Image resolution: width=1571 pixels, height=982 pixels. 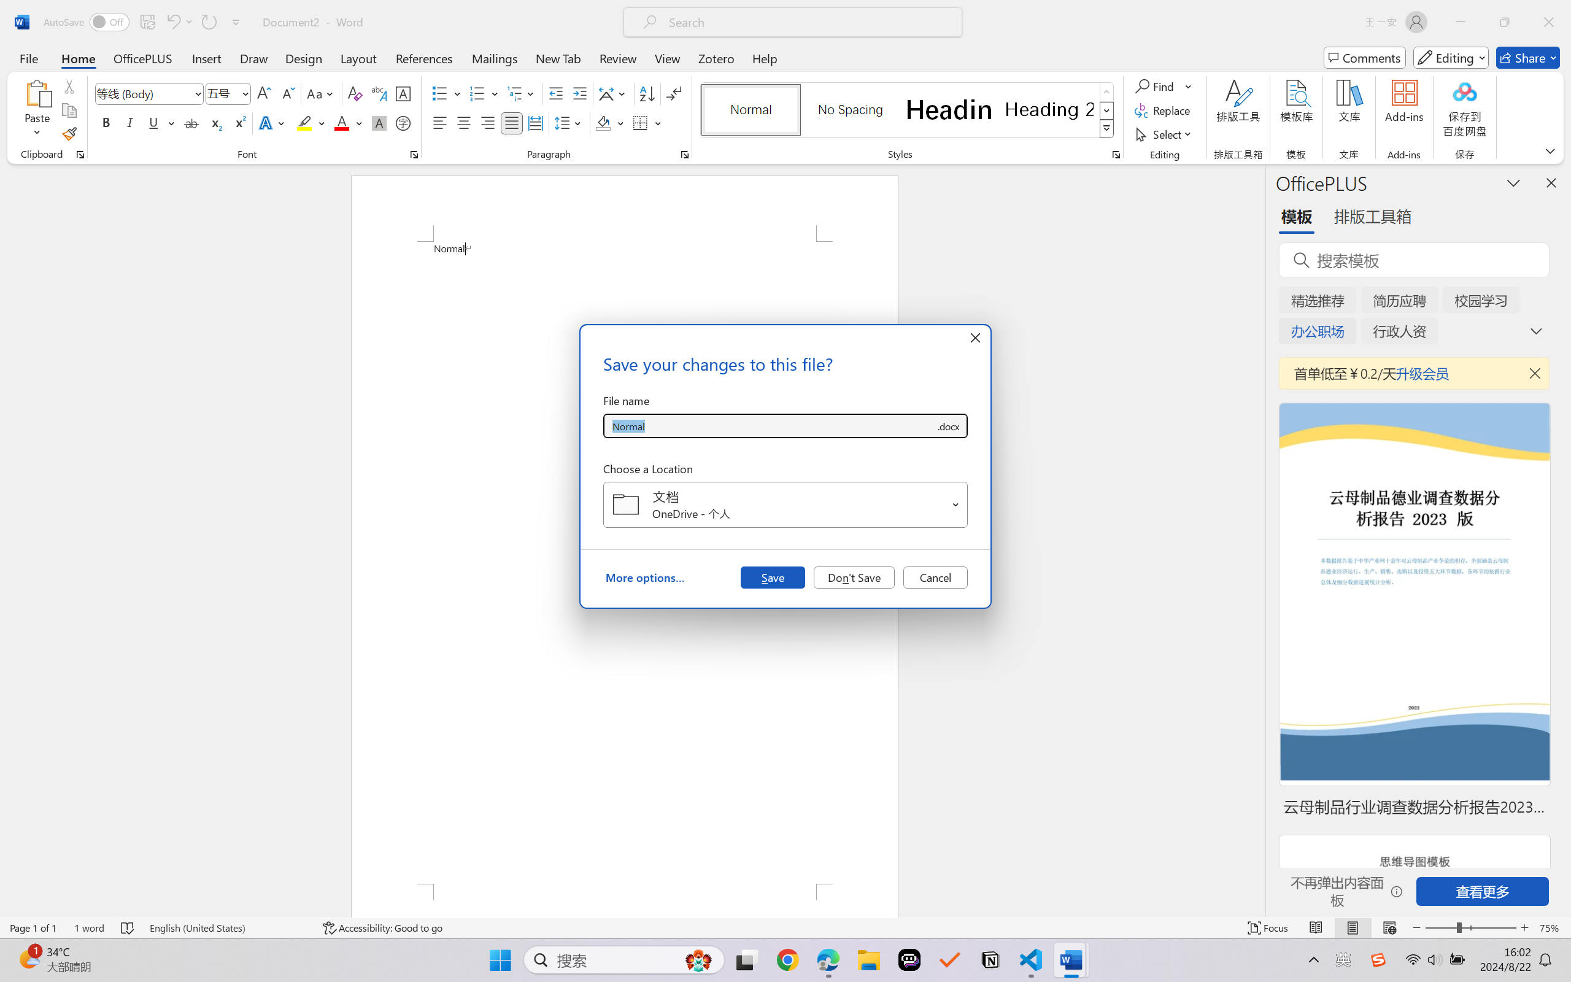 What do you see at coordinates (1365, 58) in the screenshot?
I see `Comments` at bounding box center [1365, 58].